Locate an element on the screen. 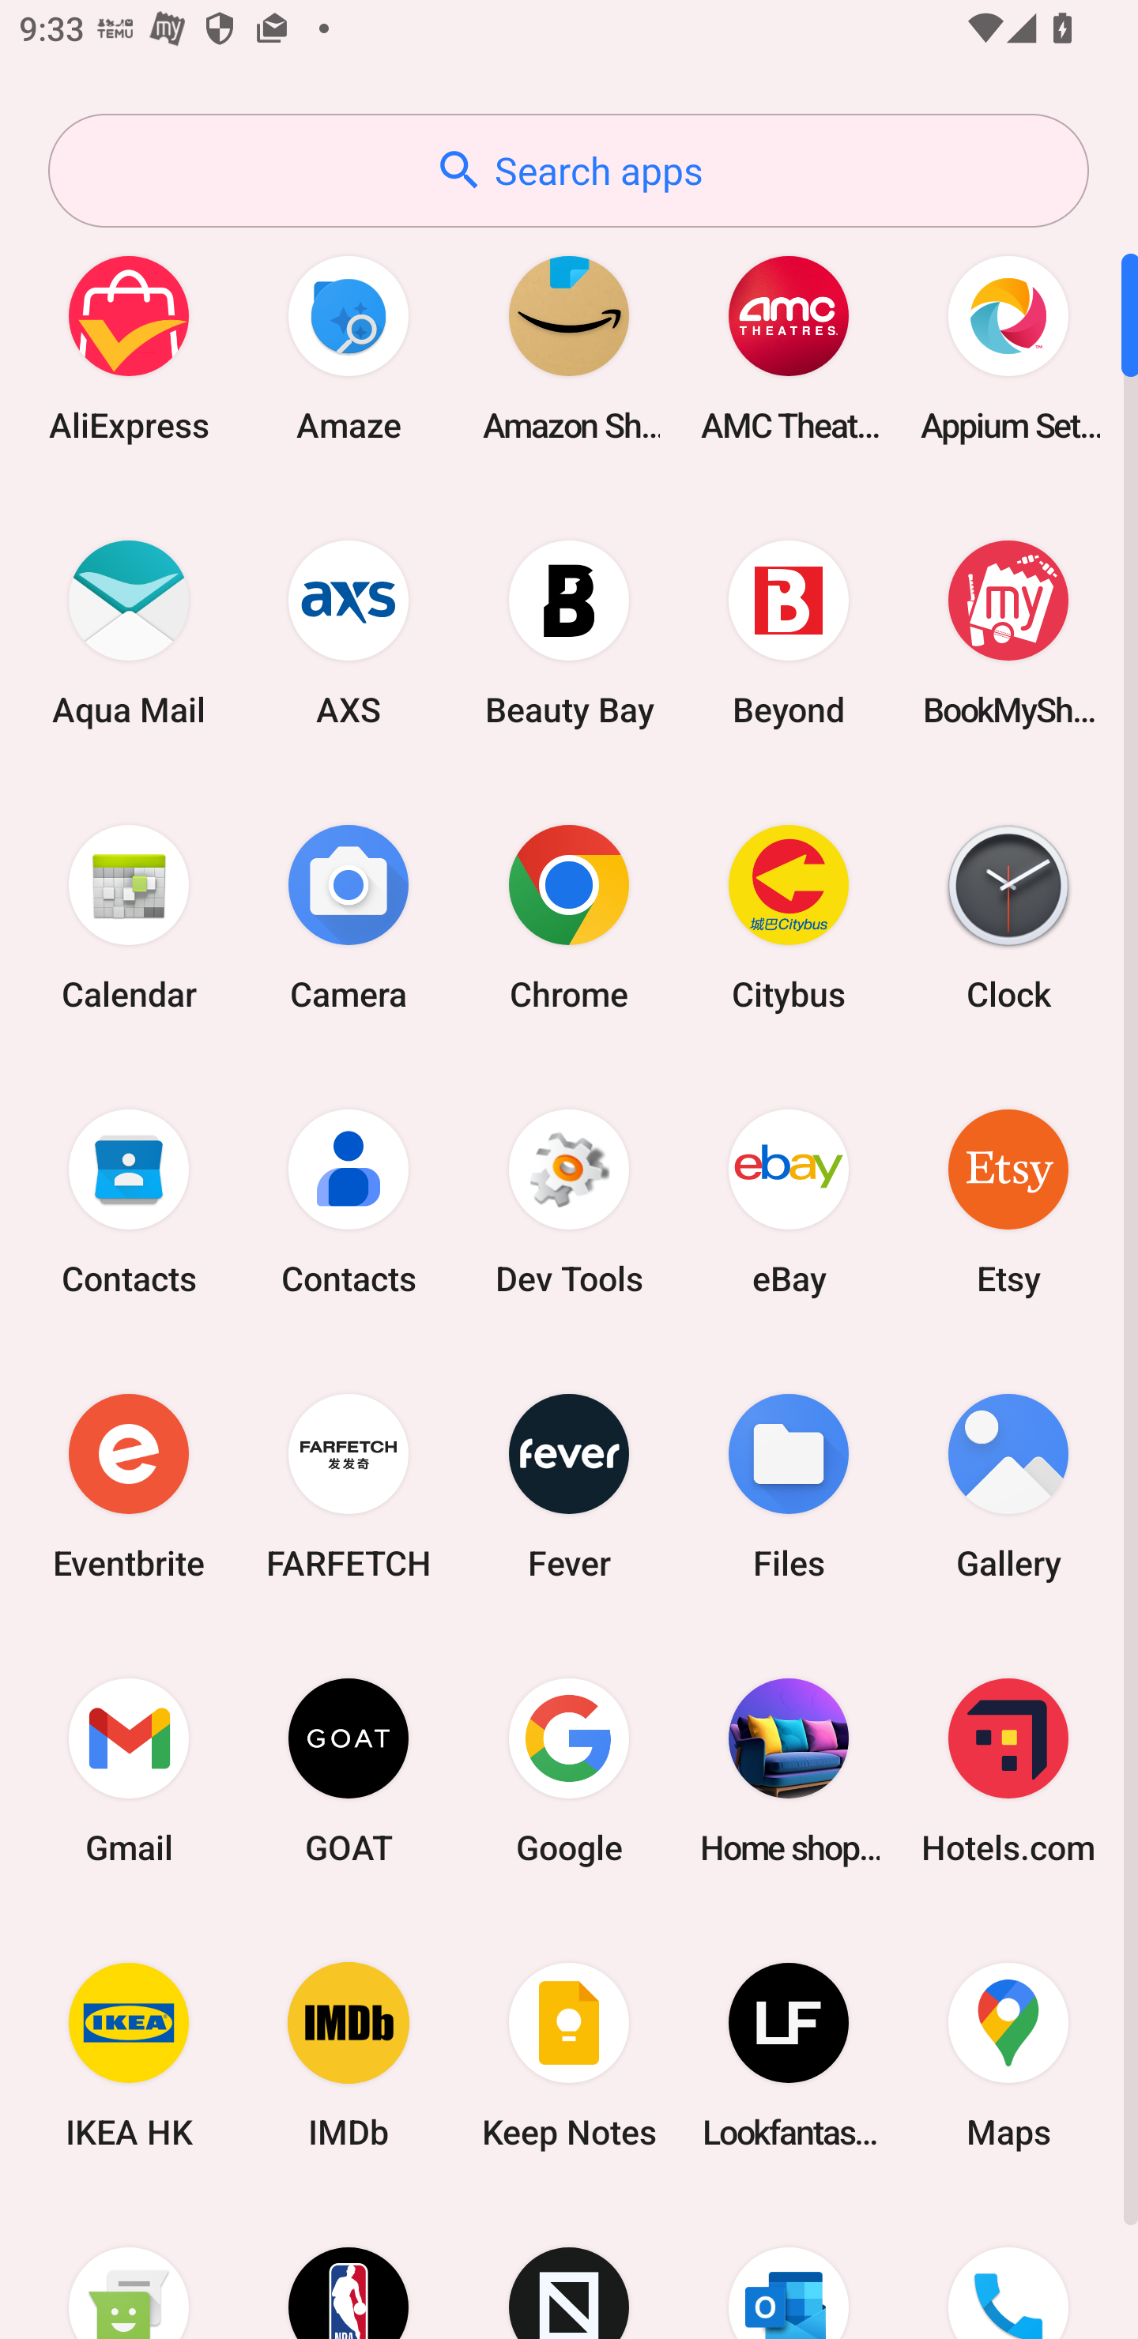 This screenshot has height=2339, width=1138. Camera is located at coordinates (349, 917).